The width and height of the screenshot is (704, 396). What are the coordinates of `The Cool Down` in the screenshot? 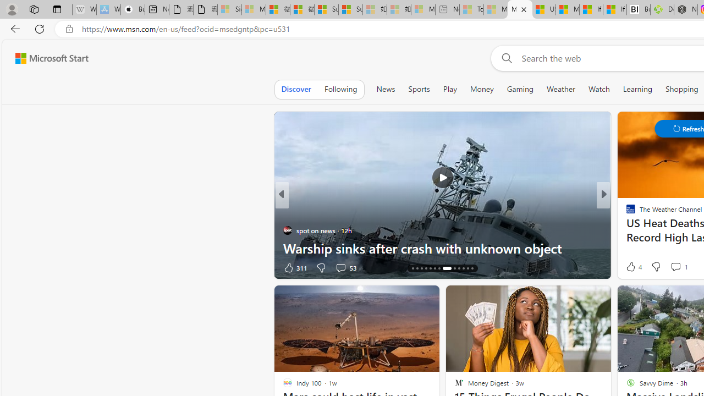 It's located at (626, 212).